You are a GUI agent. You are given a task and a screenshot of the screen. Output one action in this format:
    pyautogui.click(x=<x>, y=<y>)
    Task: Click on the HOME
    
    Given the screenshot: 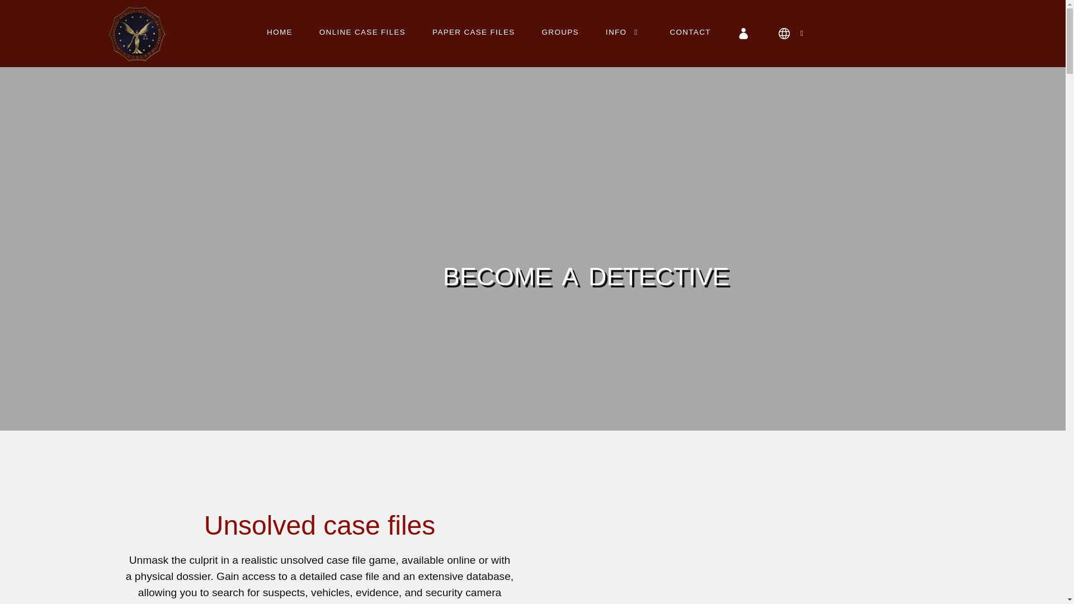 What is the action you would take?
    pyautogui.click(x=280, y=31)
    